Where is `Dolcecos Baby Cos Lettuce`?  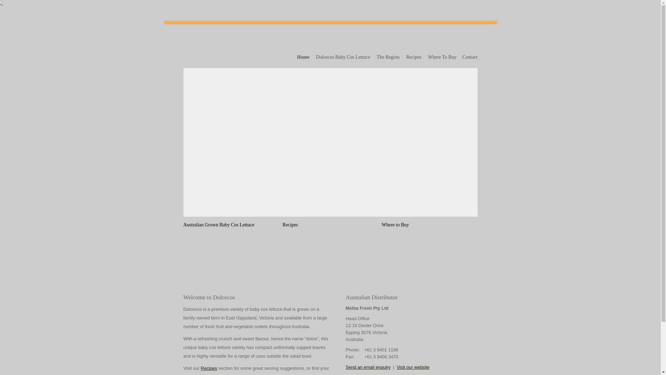
Dolcecos Baby Cos Lettuce is located at coordinates (343, 57).